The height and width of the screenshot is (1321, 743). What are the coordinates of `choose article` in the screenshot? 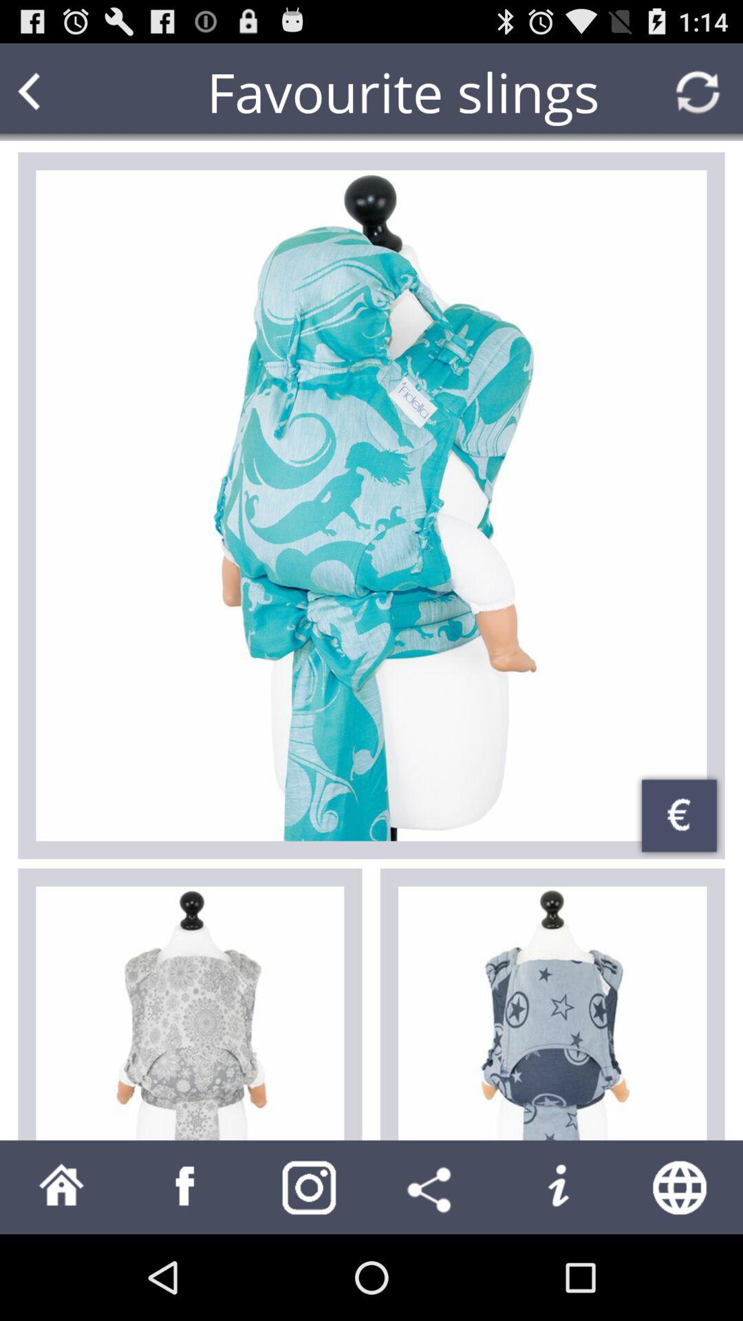 It's located at (552, 1013).